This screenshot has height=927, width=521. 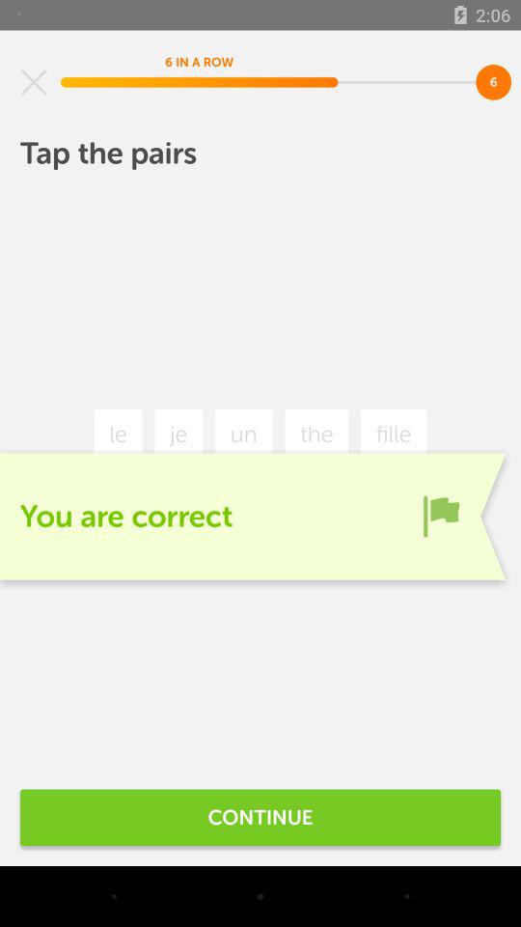 What do you see at coordinates (34, 82) in the screenshot?
I see `select the item above the tap the pairs icon` at bounding box center [34, 82].